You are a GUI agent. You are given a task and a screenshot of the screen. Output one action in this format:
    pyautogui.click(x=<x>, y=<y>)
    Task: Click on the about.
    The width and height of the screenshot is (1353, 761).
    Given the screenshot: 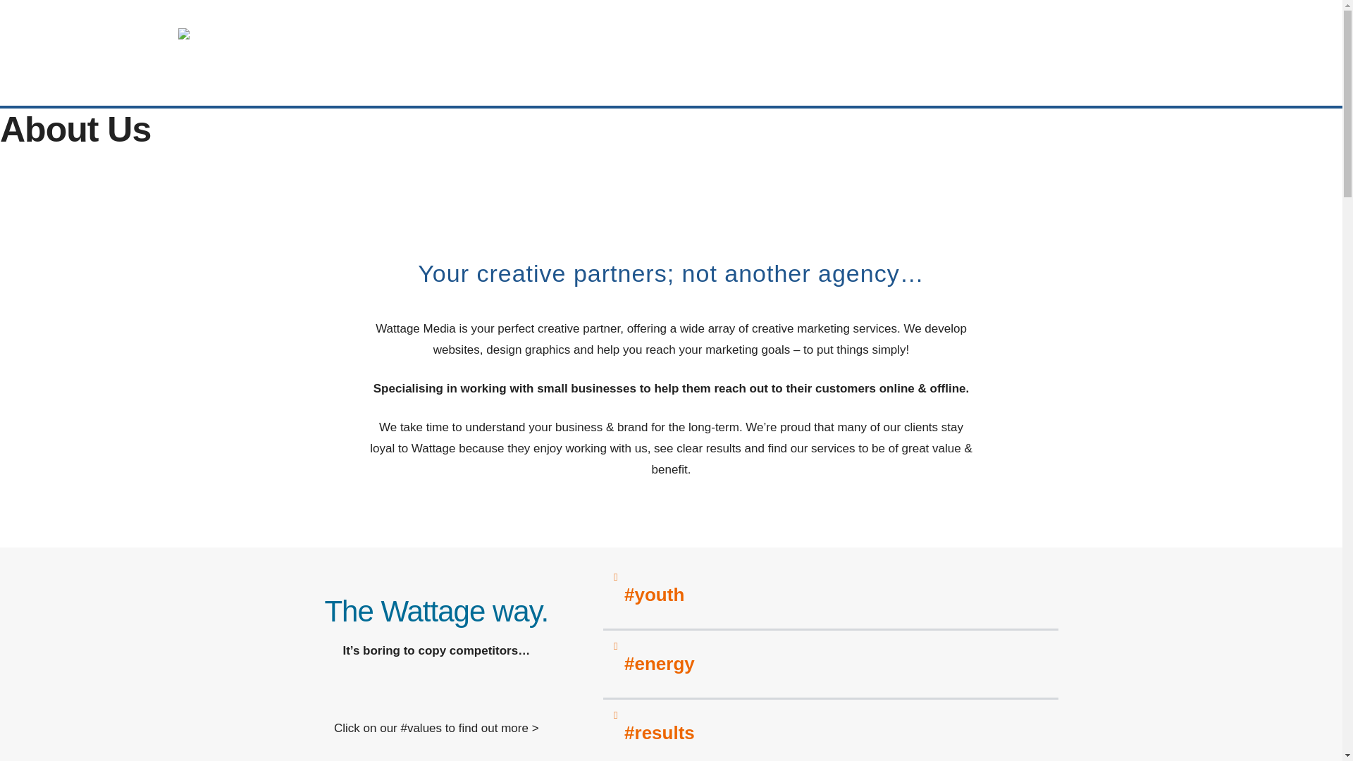 What is the action you would take?
    pyautogui.click(x=865, y=61)
    